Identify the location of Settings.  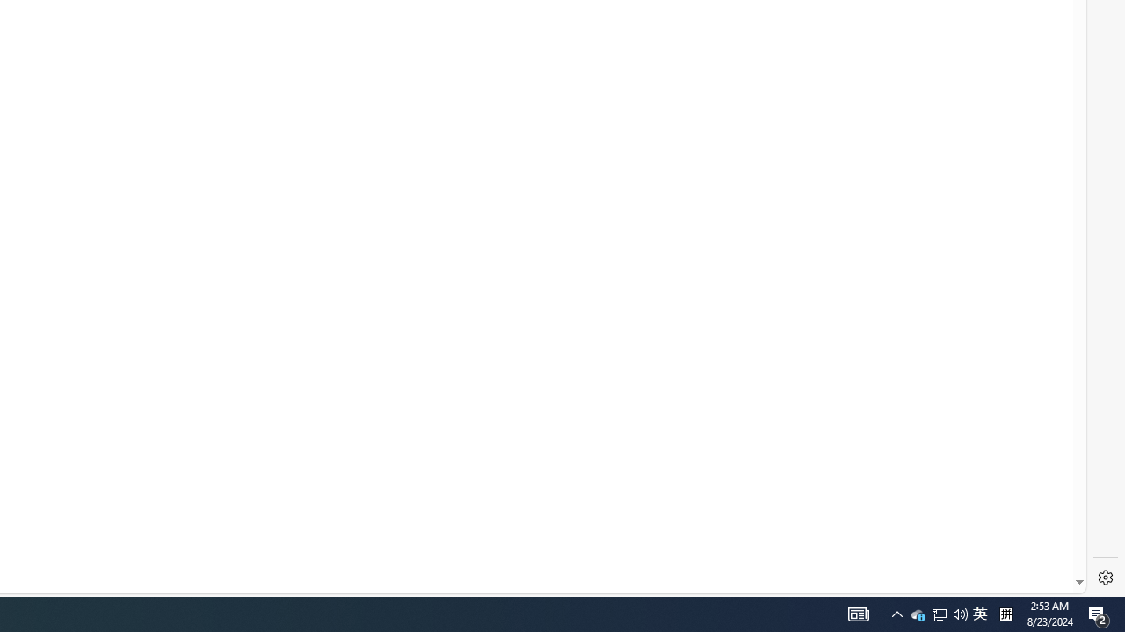
(1106, 578).